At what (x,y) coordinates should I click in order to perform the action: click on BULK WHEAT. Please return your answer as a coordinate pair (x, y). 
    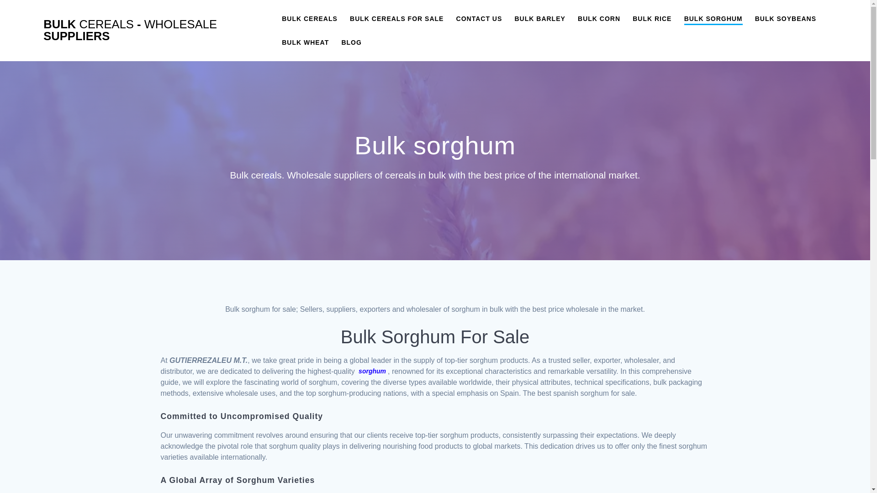
    Looking at the image, I should click on (305, 42).